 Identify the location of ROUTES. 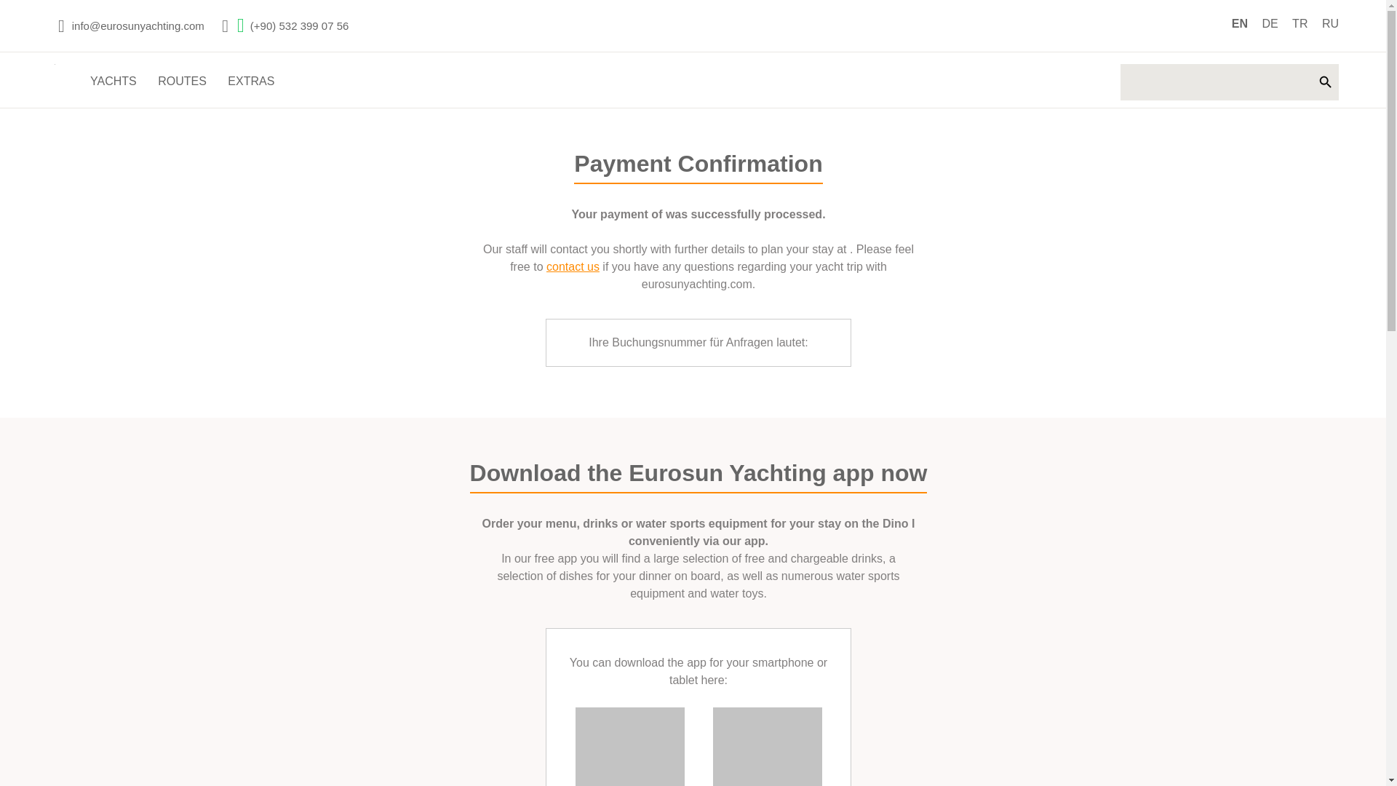
(182, 87).